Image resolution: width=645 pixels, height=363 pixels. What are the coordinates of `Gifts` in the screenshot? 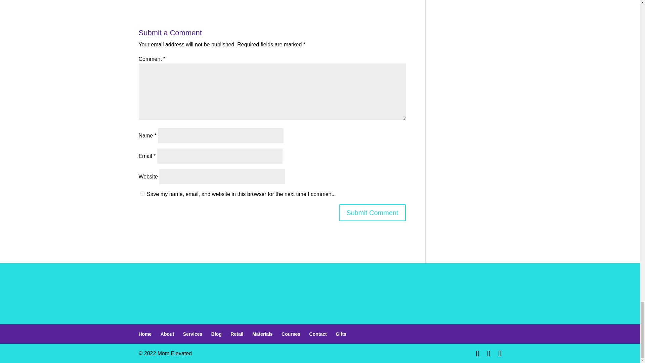 It's located at (341, 334).